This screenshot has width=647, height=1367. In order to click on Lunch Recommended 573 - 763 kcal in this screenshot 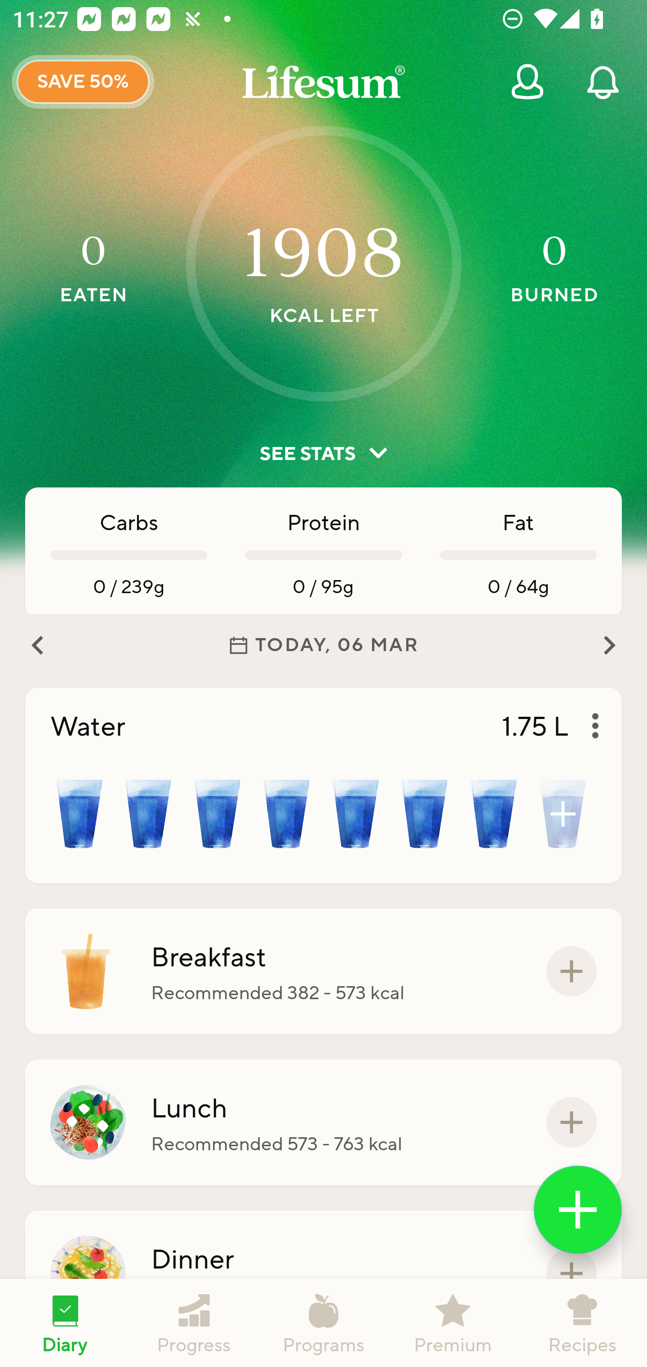, I will do `click(323, 1122)`.